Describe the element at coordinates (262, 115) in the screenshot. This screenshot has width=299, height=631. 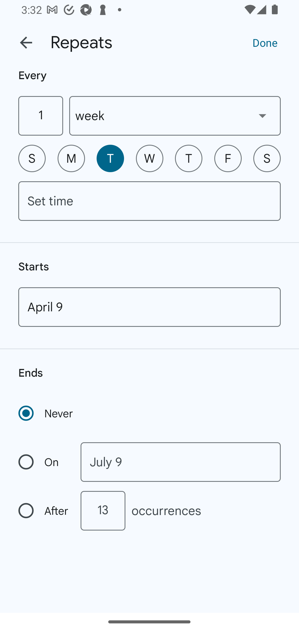
I see `Show dropdown menu` at that location.